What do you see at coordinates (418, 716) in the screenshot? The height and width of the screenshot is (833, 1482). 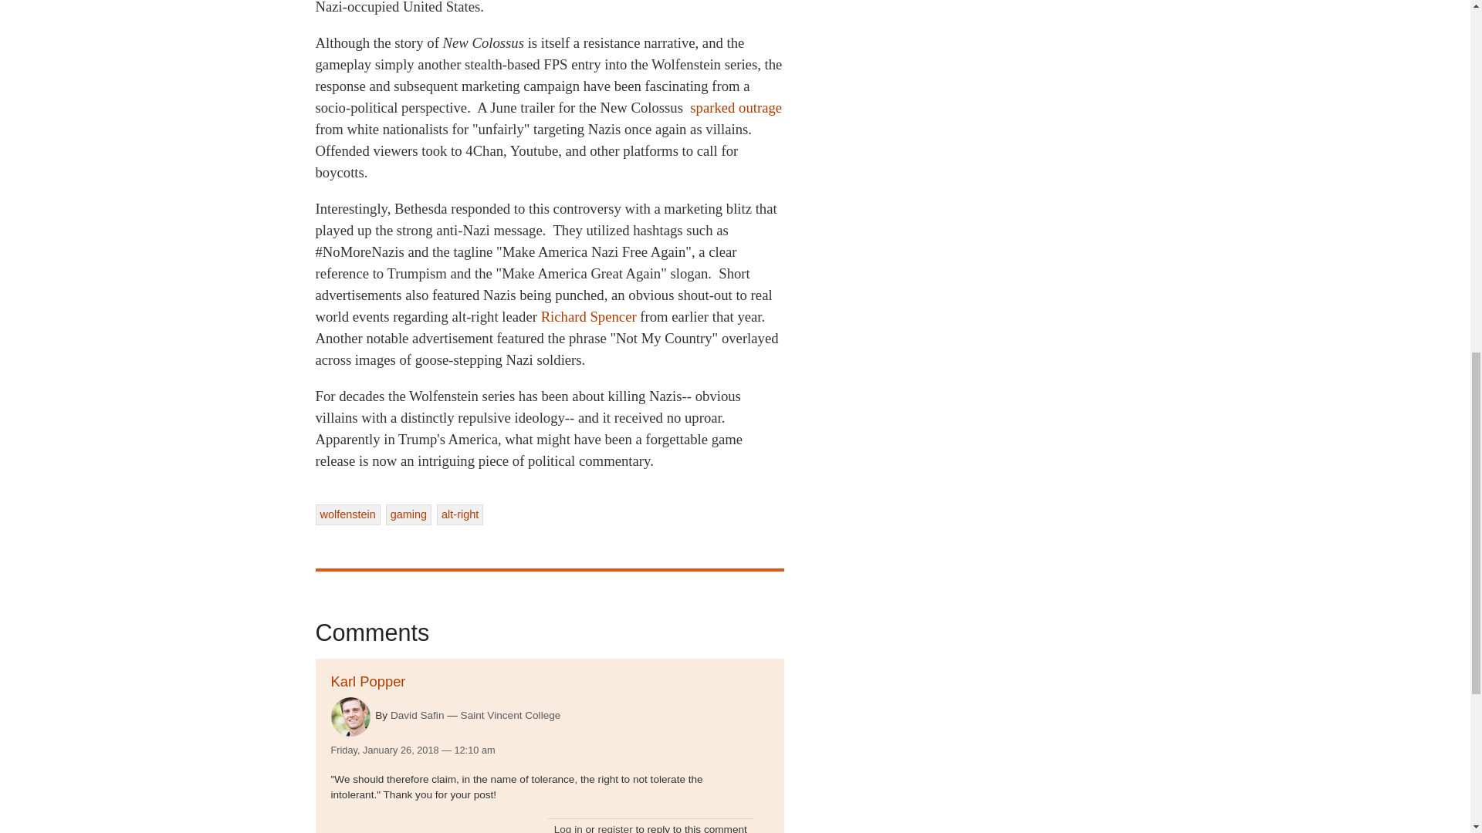 I see `David Safin` at bounding box center [418, 716].